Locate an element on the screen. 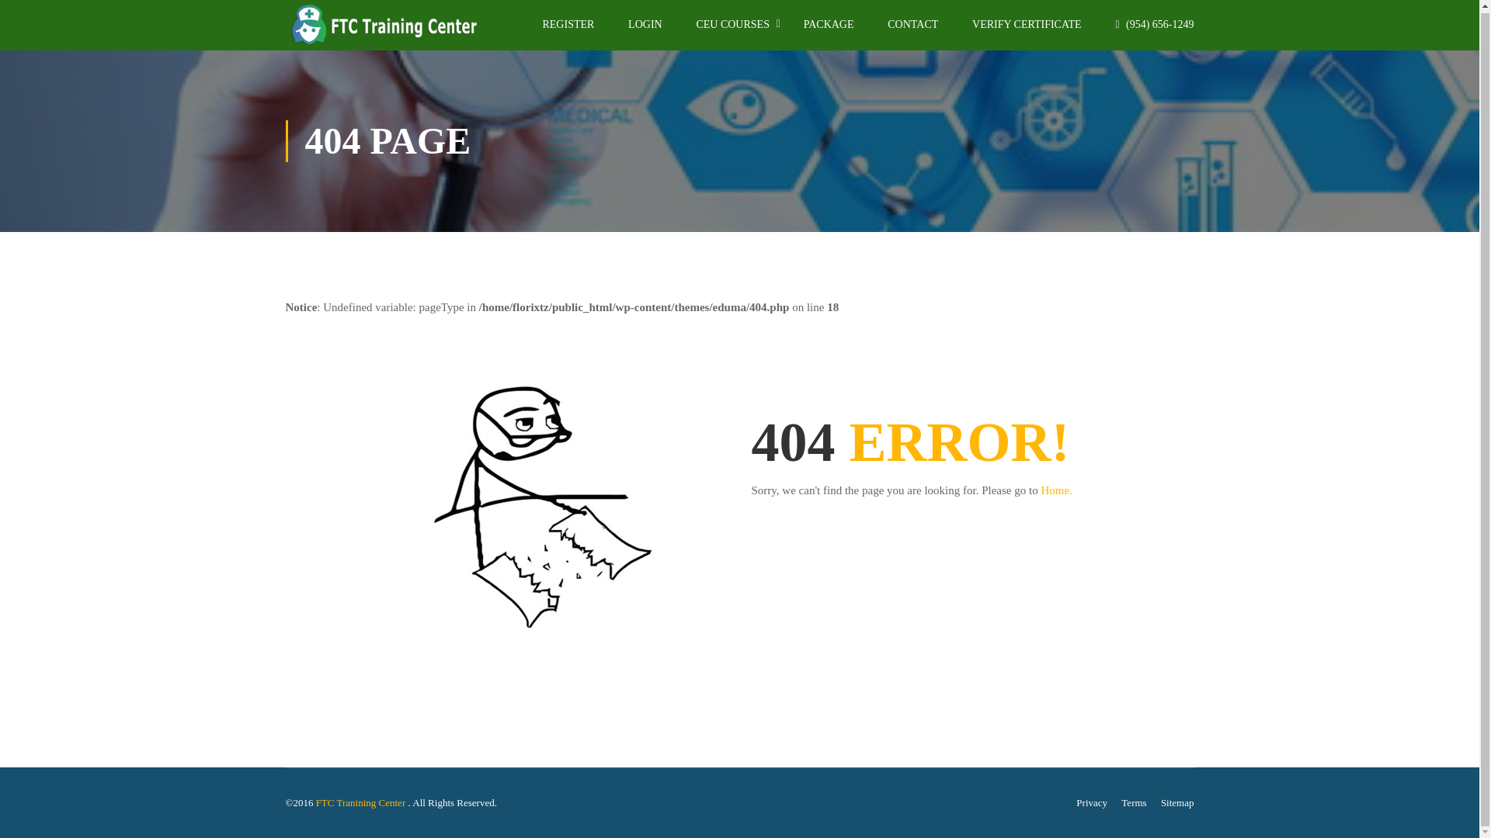  PACKAGE is located at coordinates (829, 31).